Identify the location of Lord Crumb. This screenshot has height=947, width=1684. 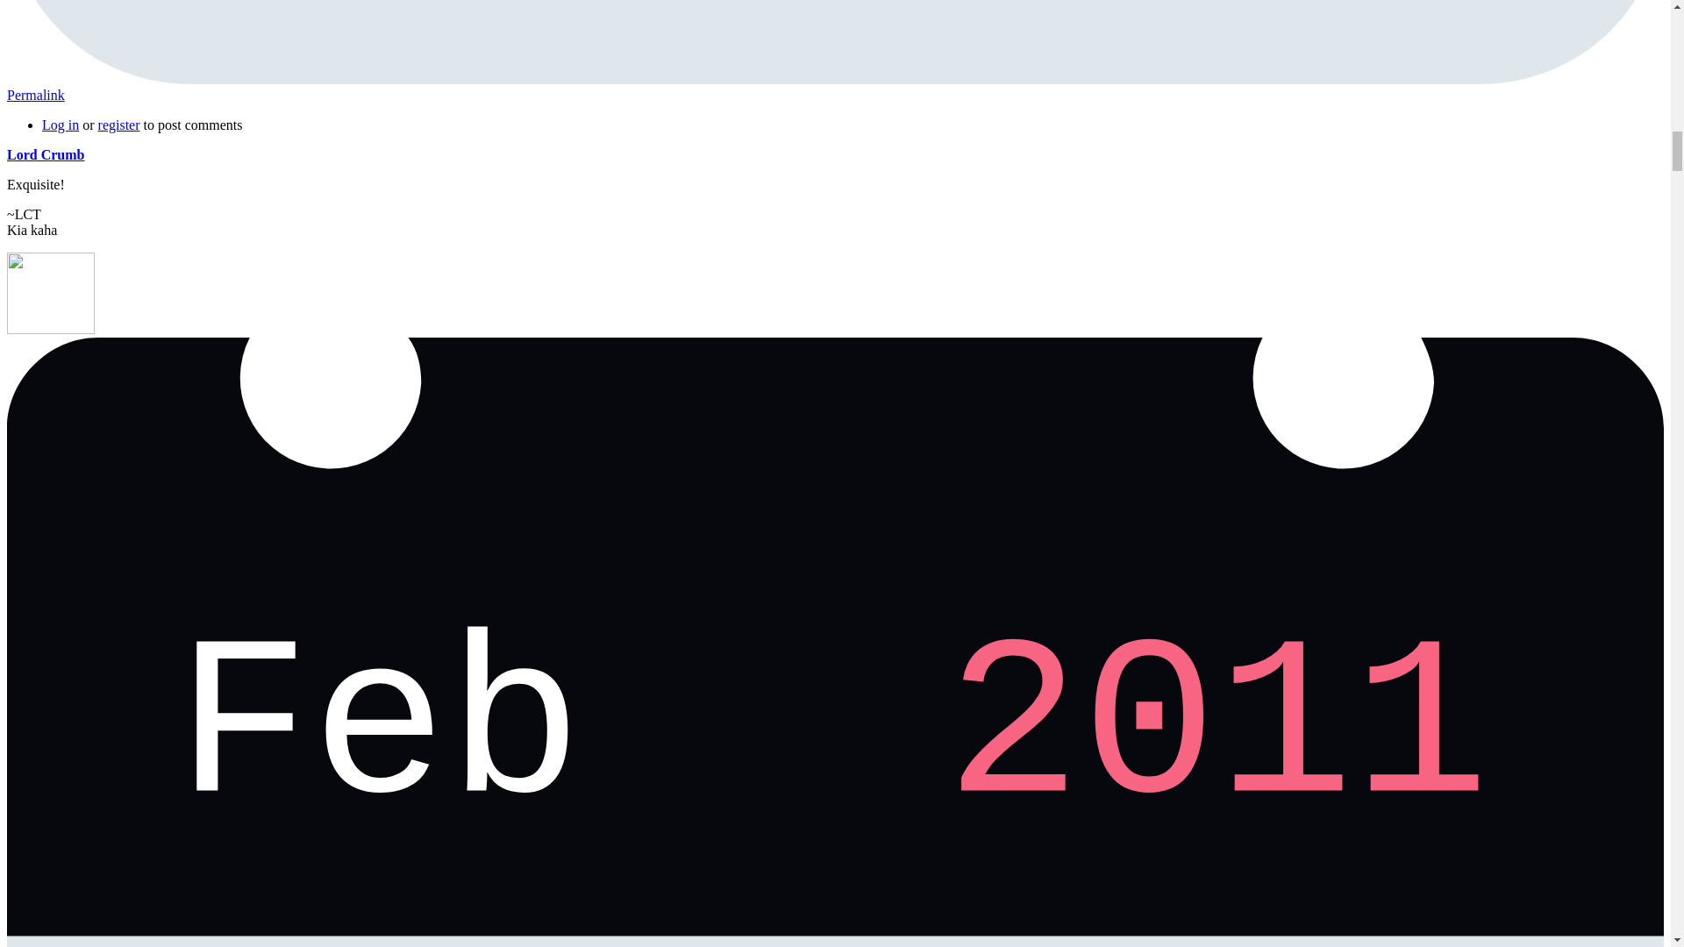
(46, 154).